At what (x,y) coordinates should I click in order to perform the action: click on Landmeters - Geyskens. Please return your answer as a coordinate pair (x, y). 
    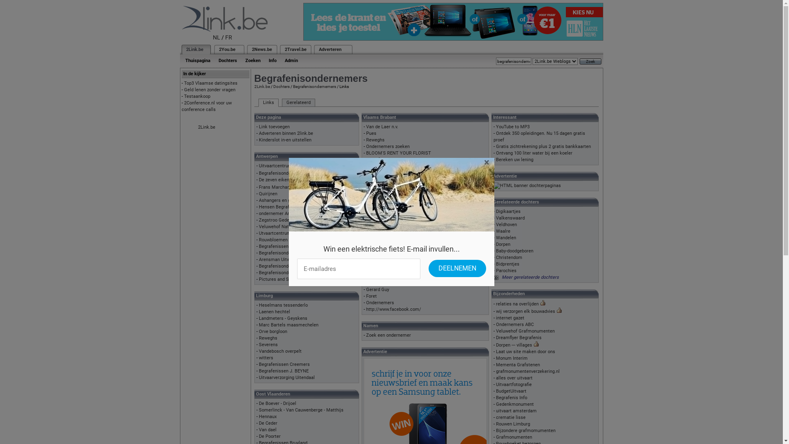
    Looking at the image, I should click on (283, 318).